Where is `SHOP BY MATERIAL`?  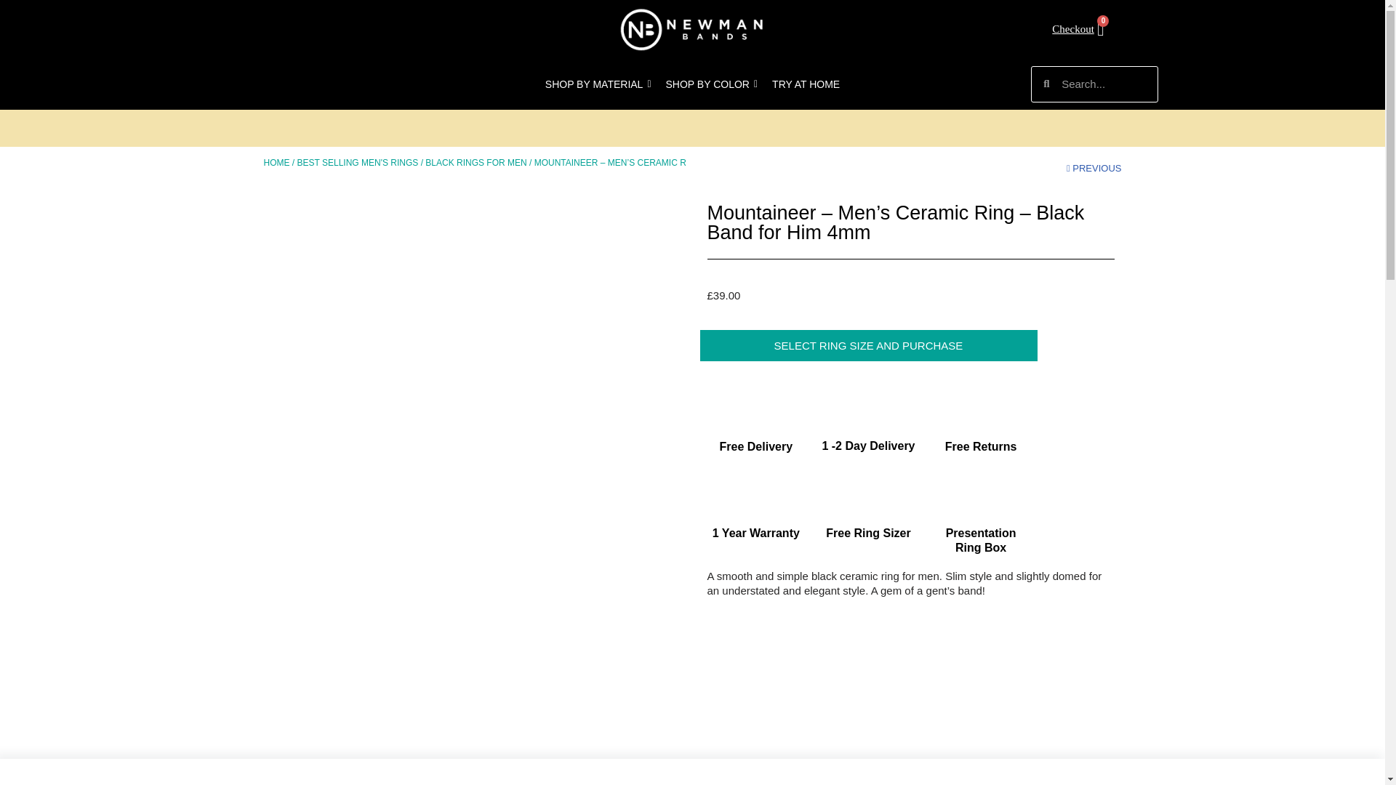
SHOP BY MATERIAL is located at coordinates (598, 84).